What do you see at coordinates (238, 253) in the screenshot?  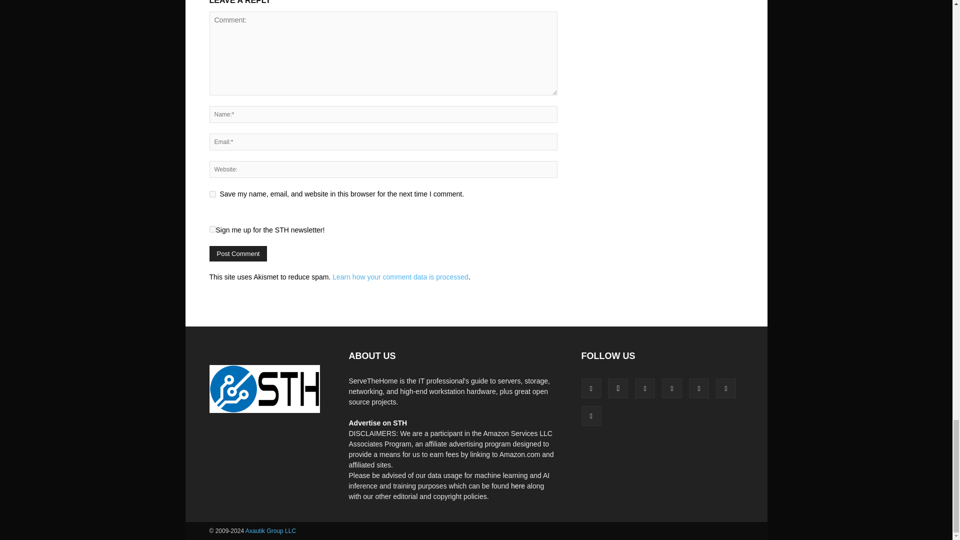 I see `Post Comment` at bounding box center [238, 253].